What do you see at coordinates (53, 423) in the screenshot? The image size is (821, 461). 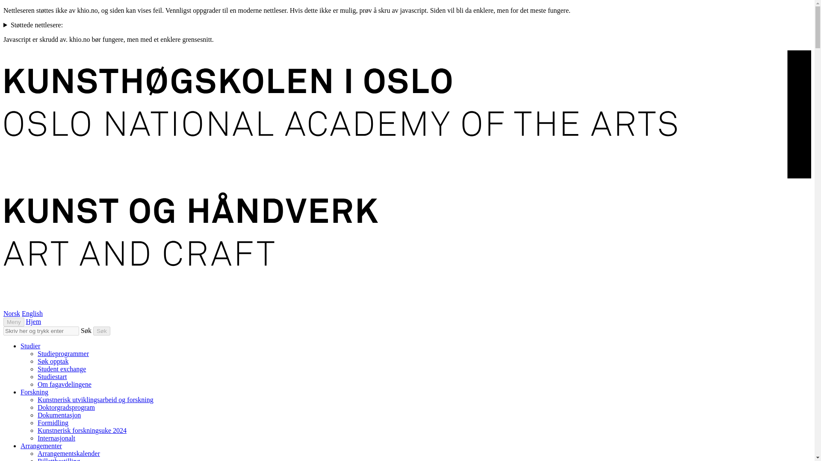 I see `Formidling` at bounding box center [53, 423].